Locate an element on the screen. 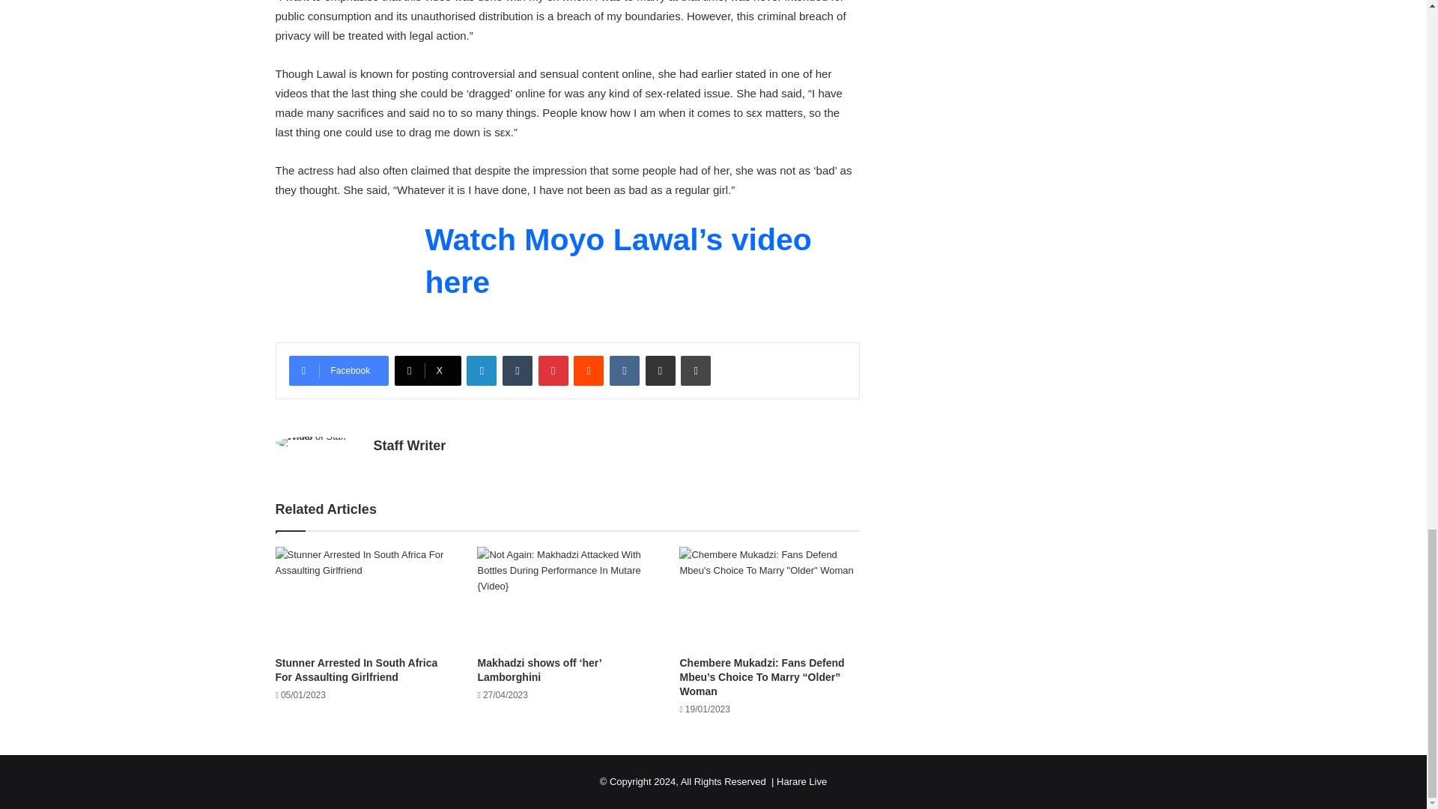 The image size is (1438, 809). VKontakte is located at coordinates (625, 371).